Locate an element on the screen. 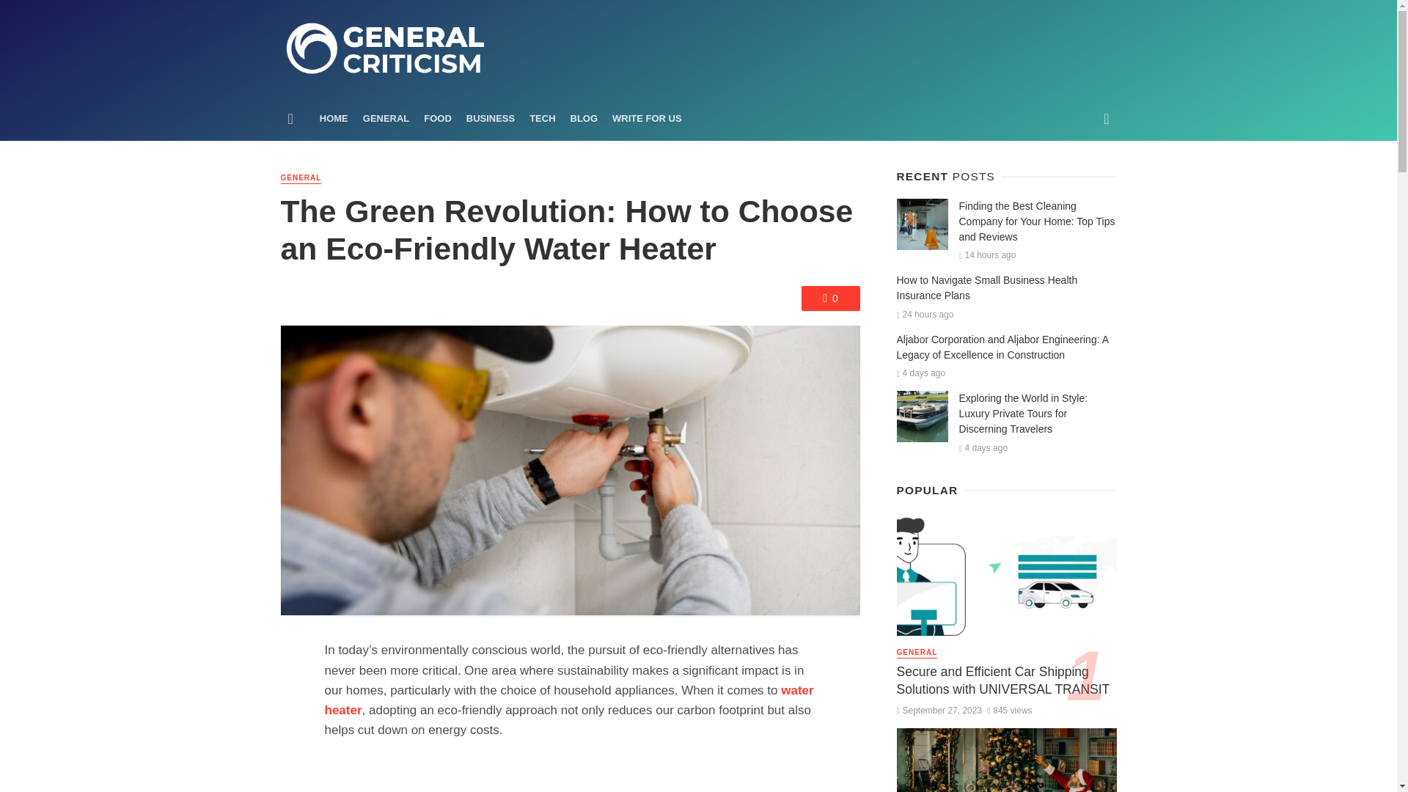  WRITE FOR US is located at coordinates (647, 119).